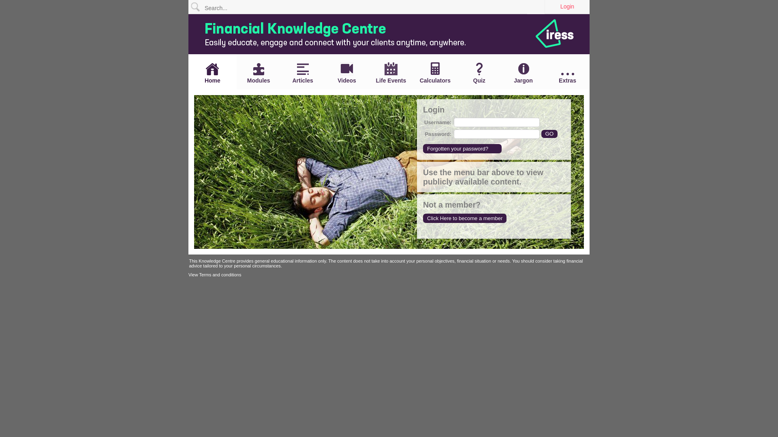  Describe the element at coordinates (303, 74) in the screenshot. I see `Articles` at that location.